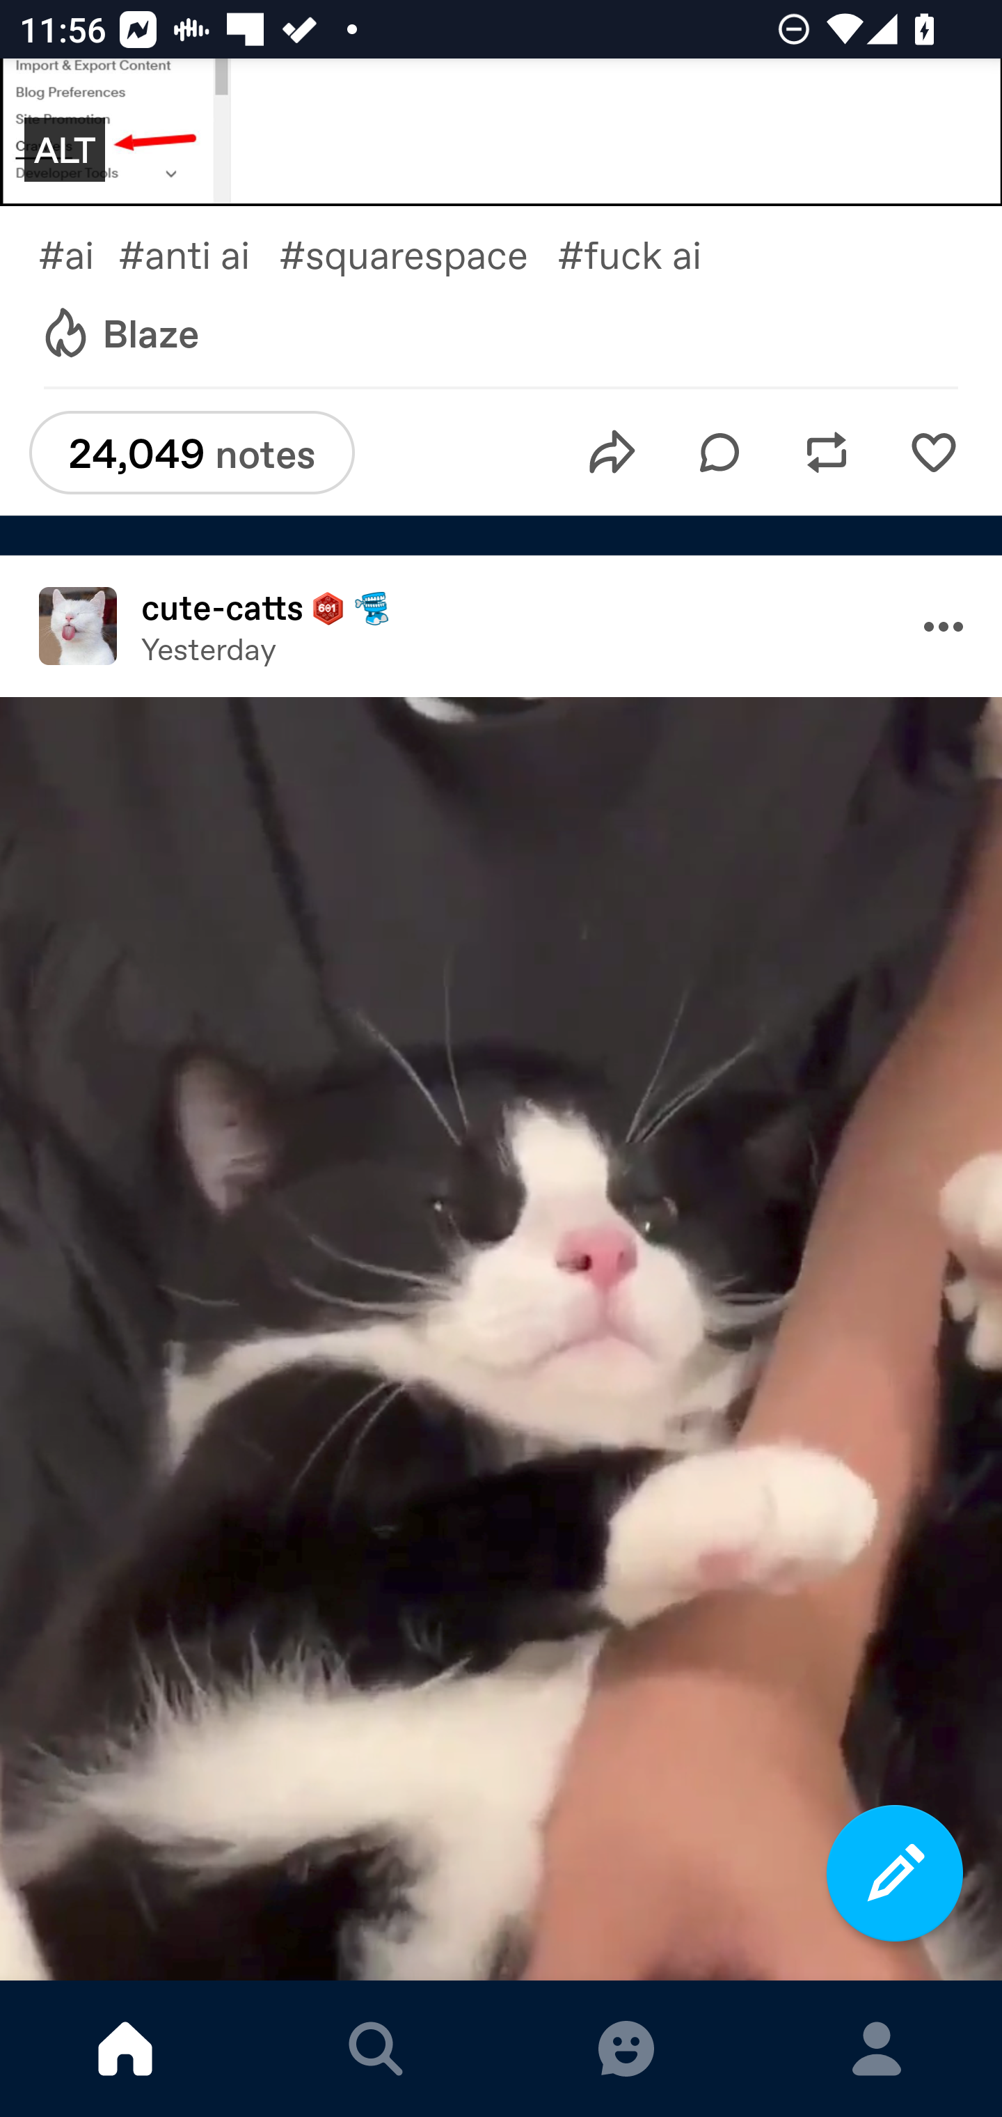 The height and width of the screenshot is (2117, 1002). What do you see at coordinates (78, 253) in the screenshot?
I see `#ai` at bounding box center [78, 253].